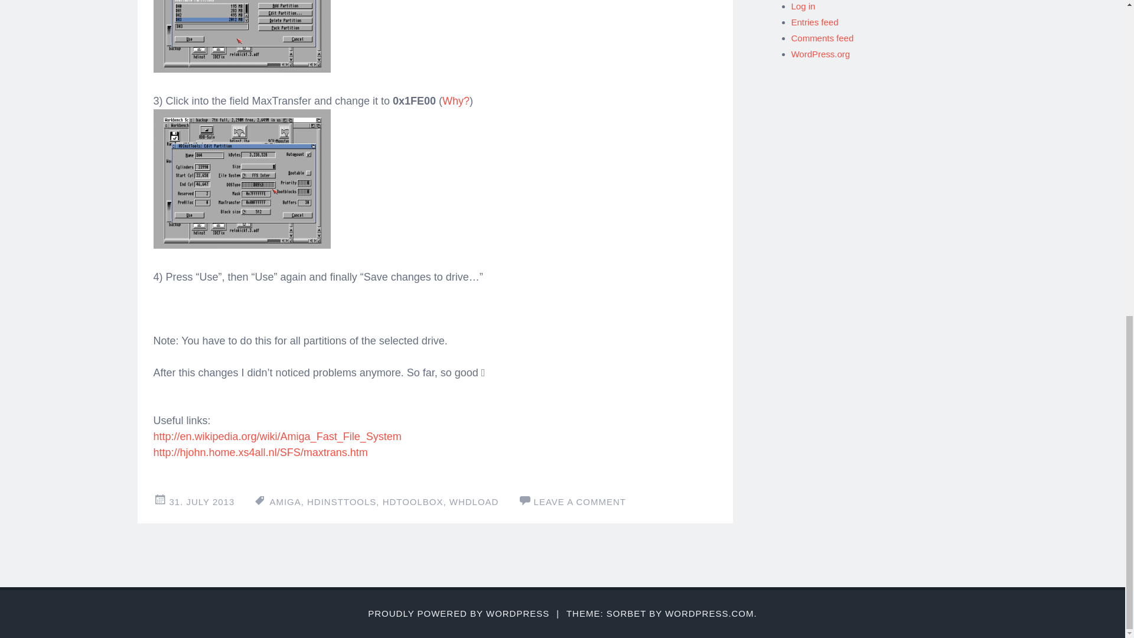 Image resolution: width=1134 pixels, height=638 pixels. Describe the element at coordinates (202, 502) in the screenshot. I see `31. JULY 2013` at that location.